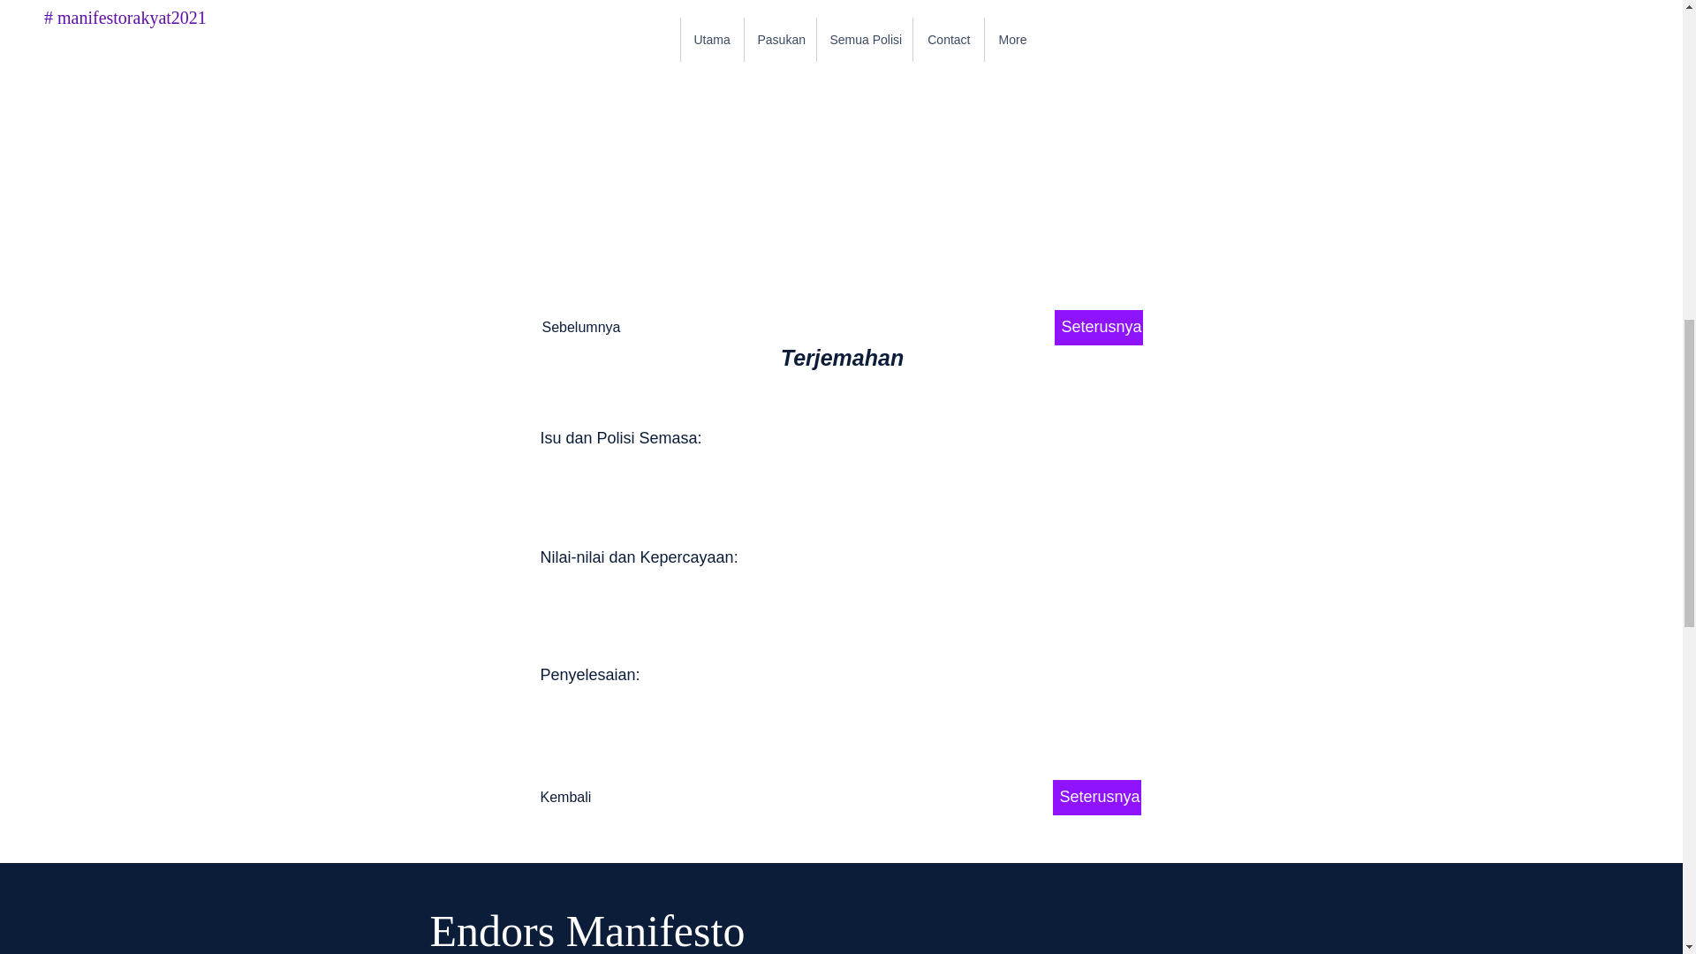 The height and width of the screenshot is (954, 1696). Describe the element at coordinates (1099, 327) in the screenshot. I see `Seterusnya` at that location.